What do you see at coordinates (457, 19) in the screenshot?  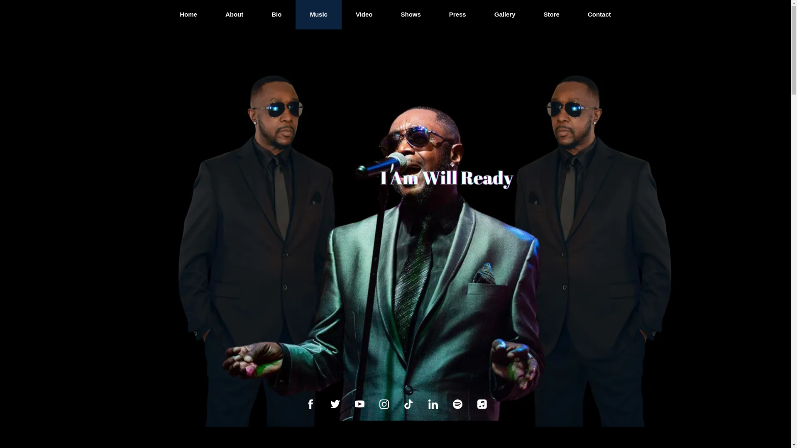 I see `Press` at bounding box center [457, 19].